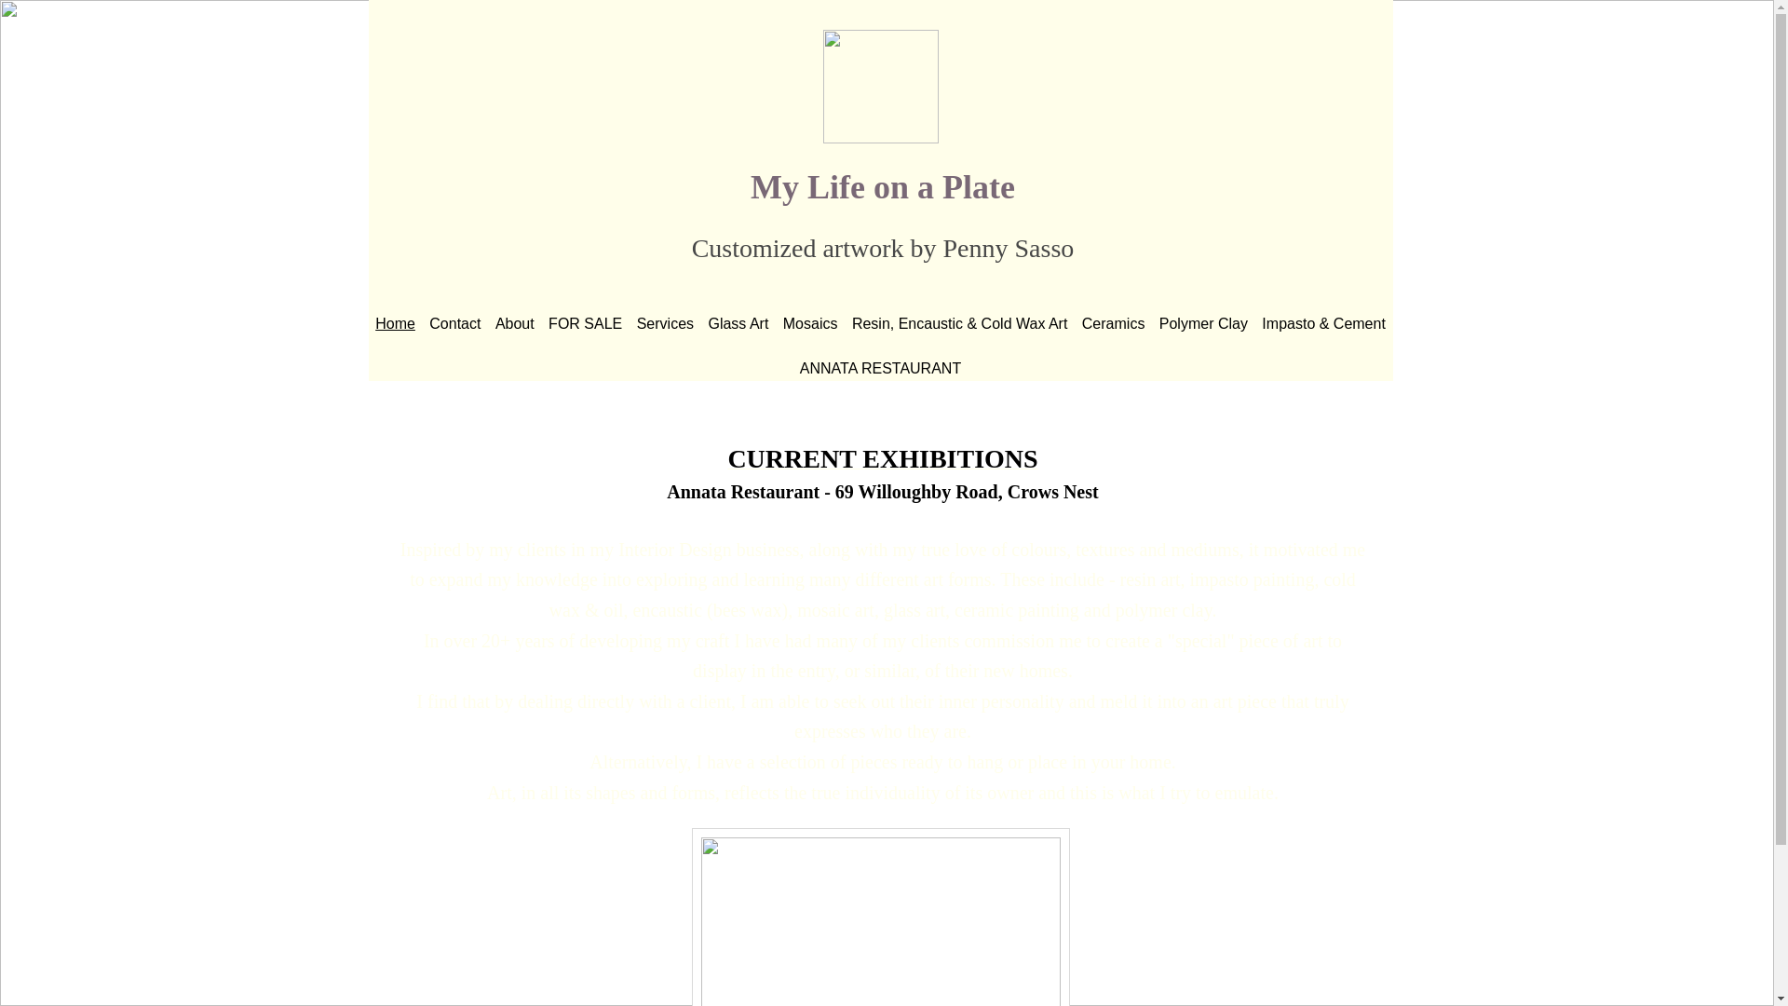 Image resolution: width=1788 pixels, height=1006 pixels. Describe the element at coordinates (585, 324) in the screenshot. I see `FOR SALE` at that location.